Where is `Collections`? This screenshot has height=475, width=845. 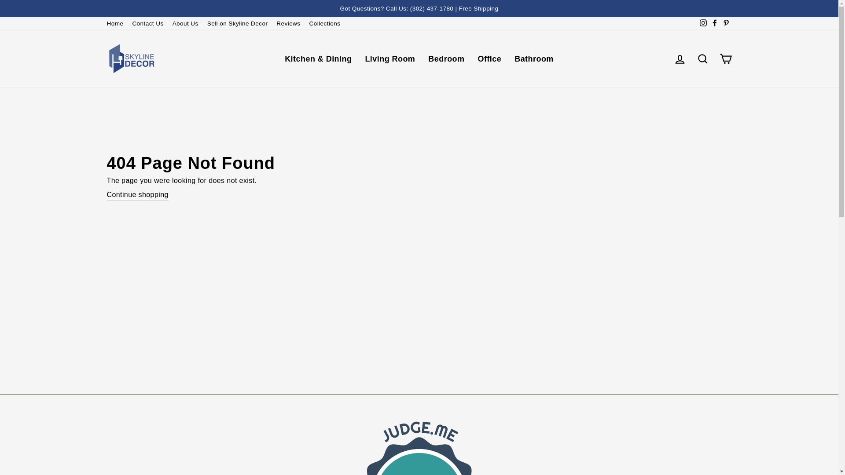 Collections is located at coordinates (325, 23).